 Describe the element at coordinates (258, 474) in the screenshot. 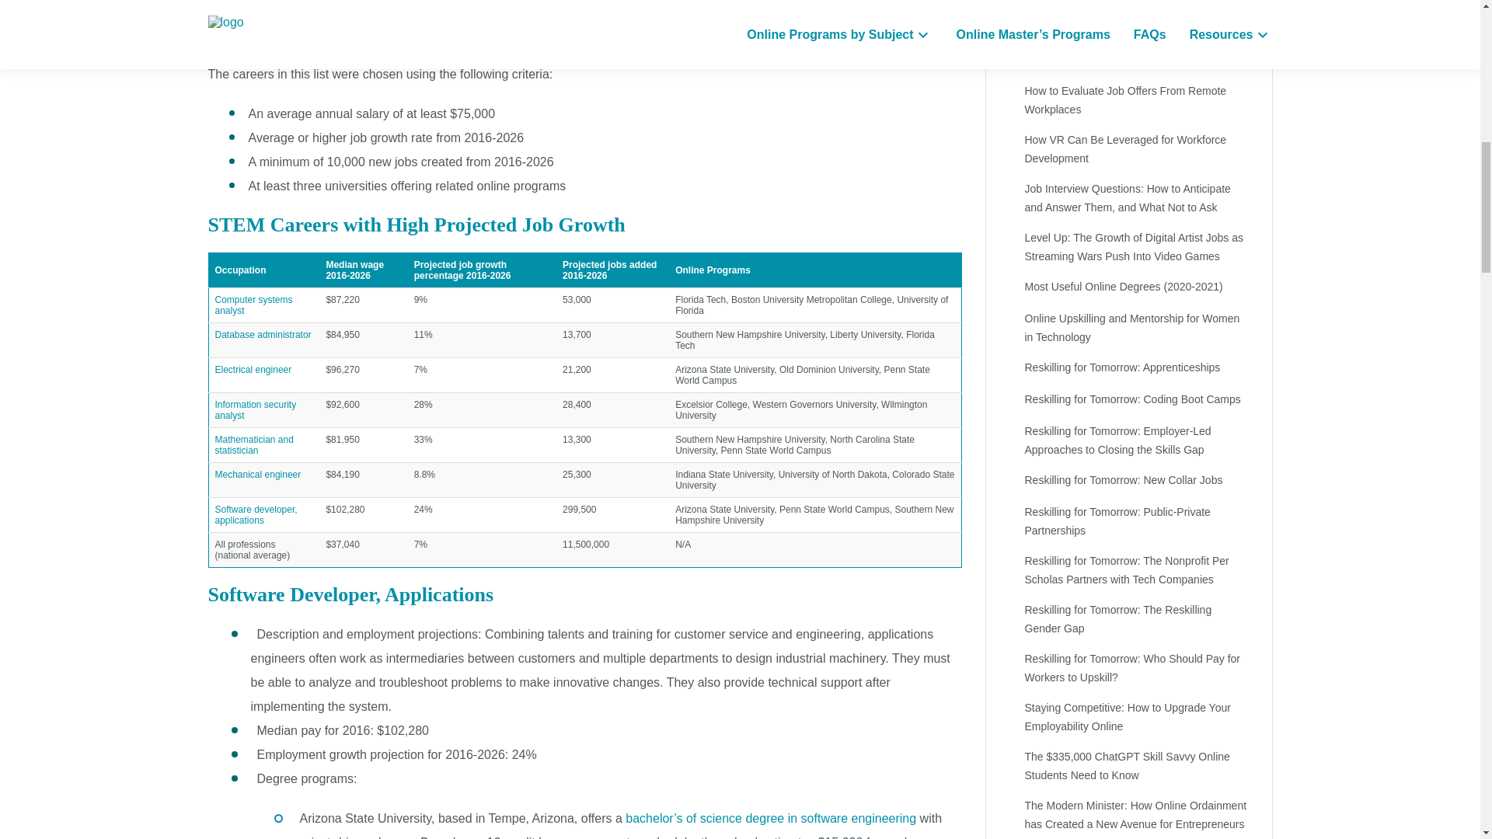

I see `Mechanical engineer` at that location.